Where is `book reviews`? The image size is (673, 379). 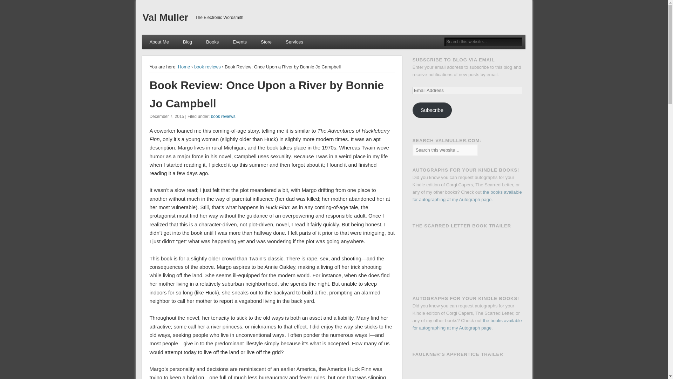
book reviews is located at coordinates (223, 117).